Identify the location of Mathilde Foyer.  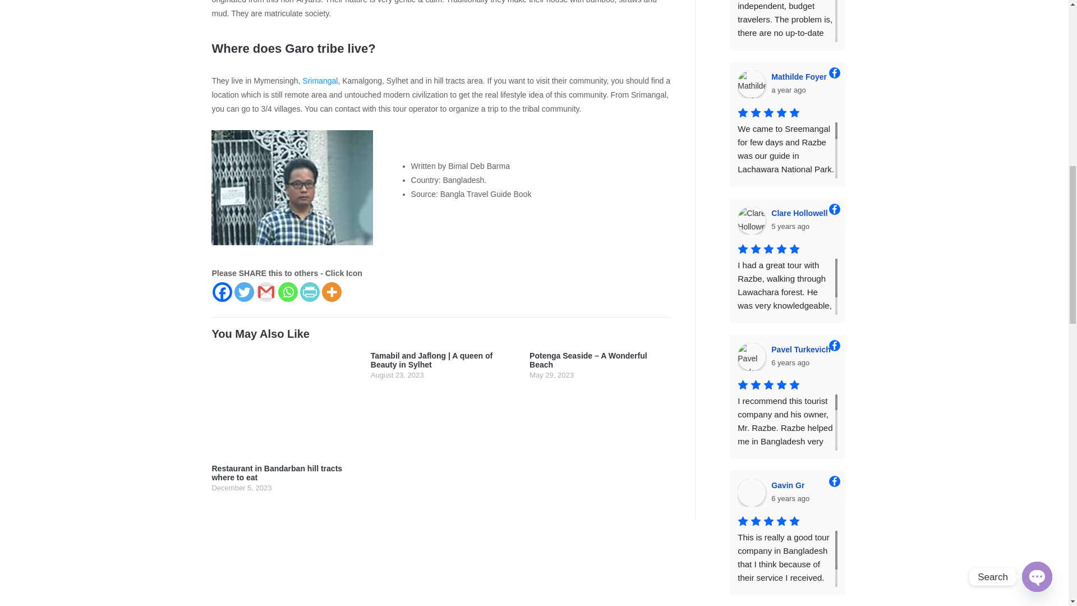
(752, 84).